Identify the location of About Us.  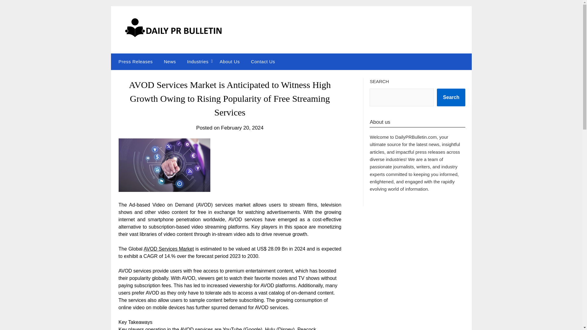
(230, 61).